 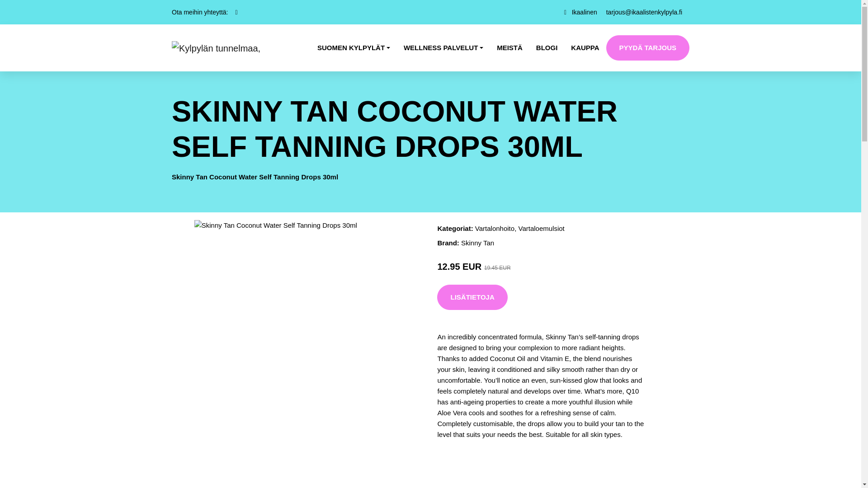 I want to click on Vartalonhoito, so click(x=495, y=228).